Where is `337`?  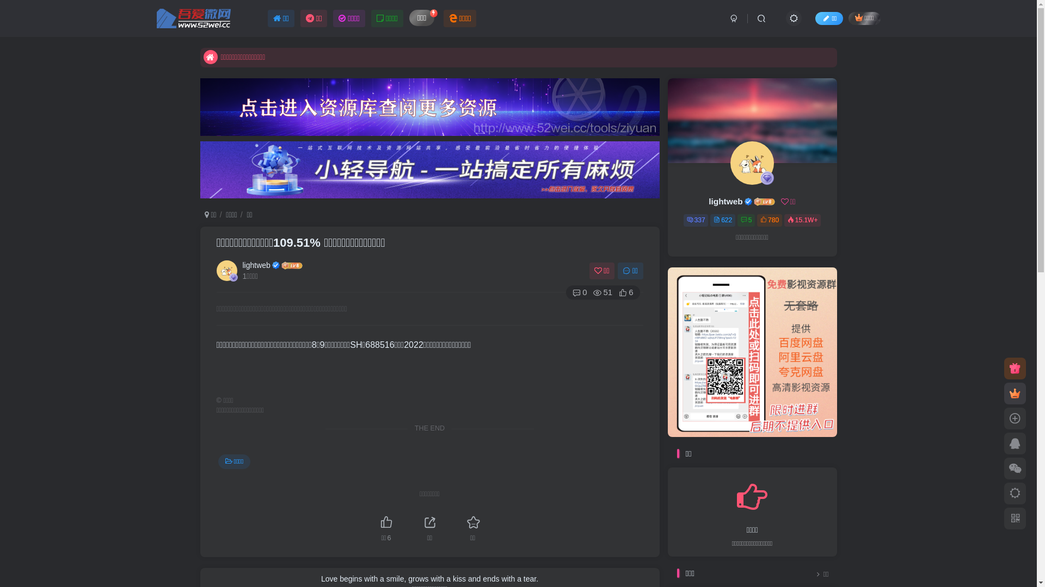 337 is located at coordinates (696, 221).